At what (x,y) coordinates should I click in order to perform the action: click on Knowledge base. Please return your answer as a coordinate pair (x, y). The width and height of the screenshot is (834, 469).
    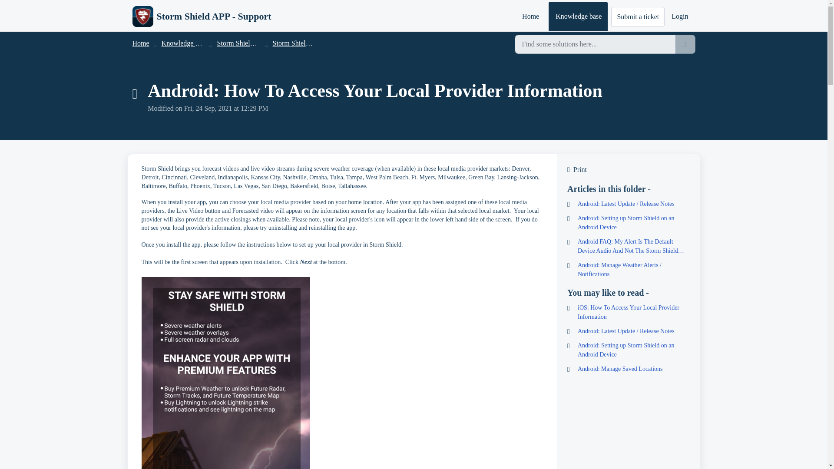
    Looking at the image, I should click on (578, 17).